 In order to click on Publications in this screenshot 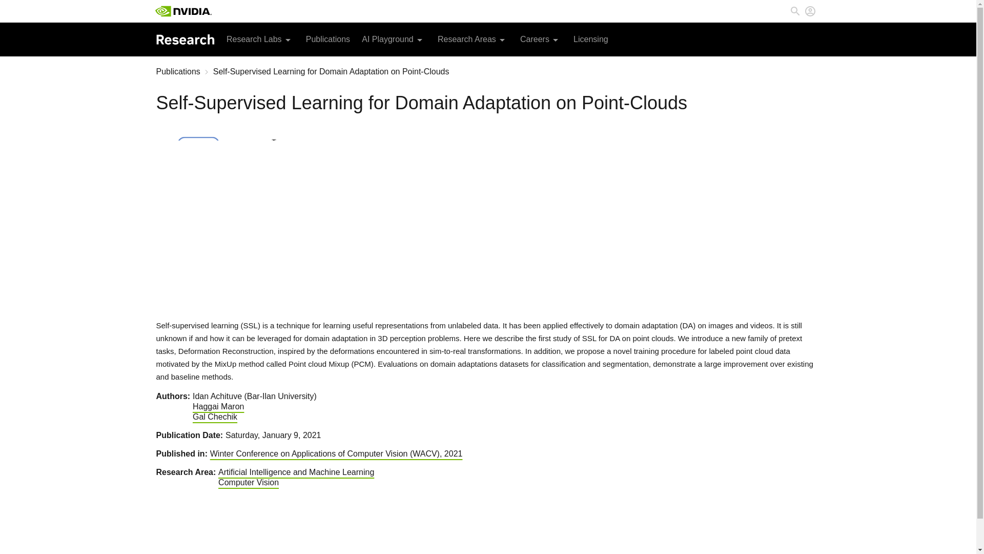, I will do `click(328, 39)`.